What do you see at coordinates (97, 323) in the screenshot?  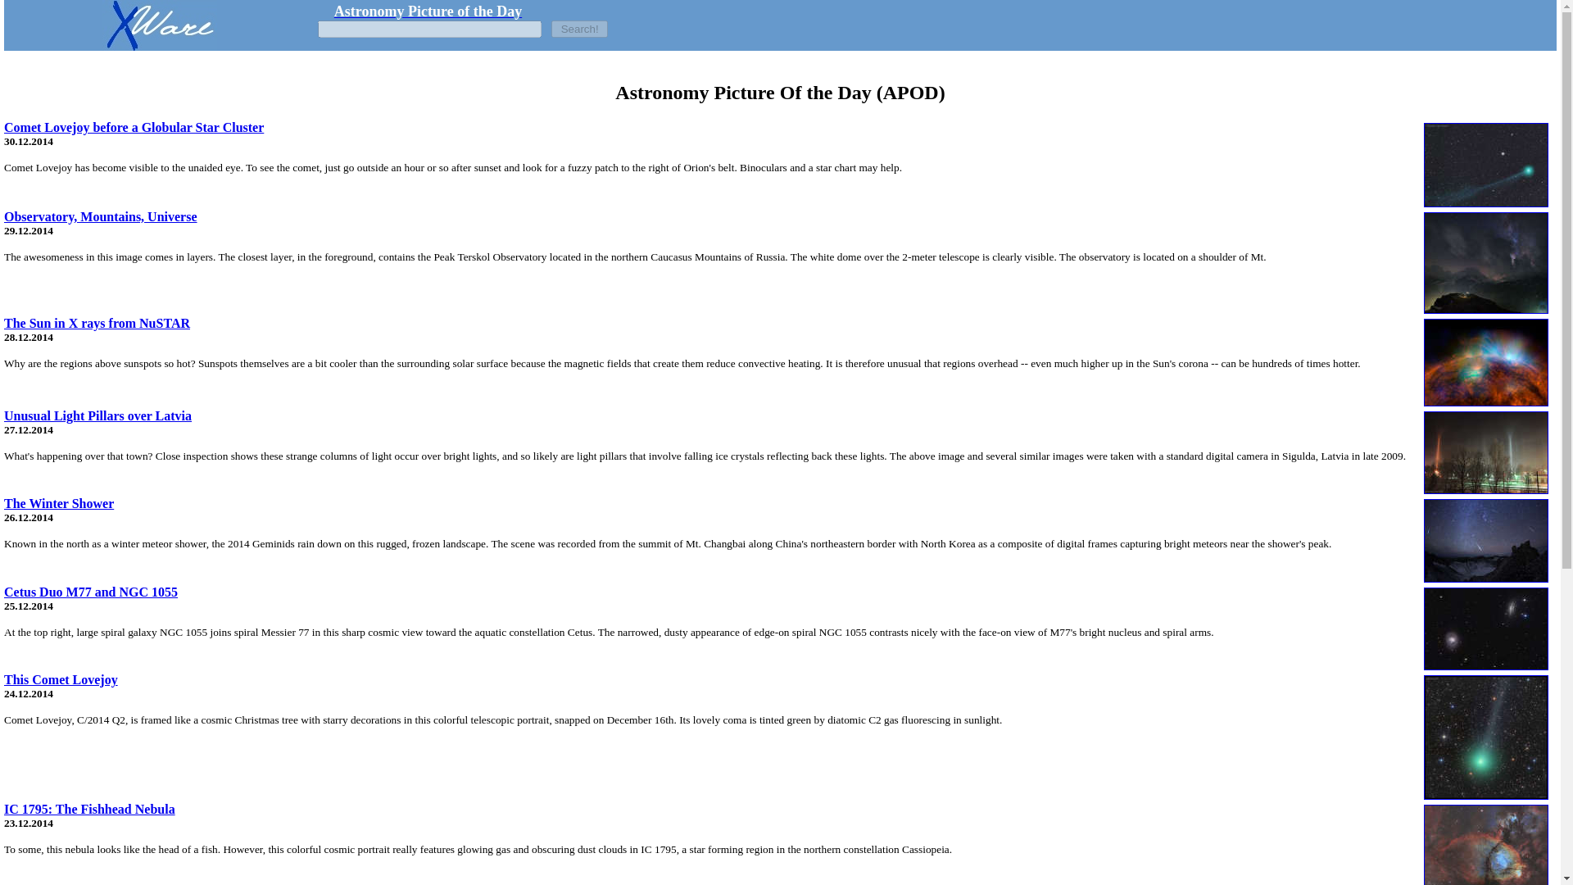 I see `The Sun in X rays from NuSTAR` at bounding box center [97, 323].